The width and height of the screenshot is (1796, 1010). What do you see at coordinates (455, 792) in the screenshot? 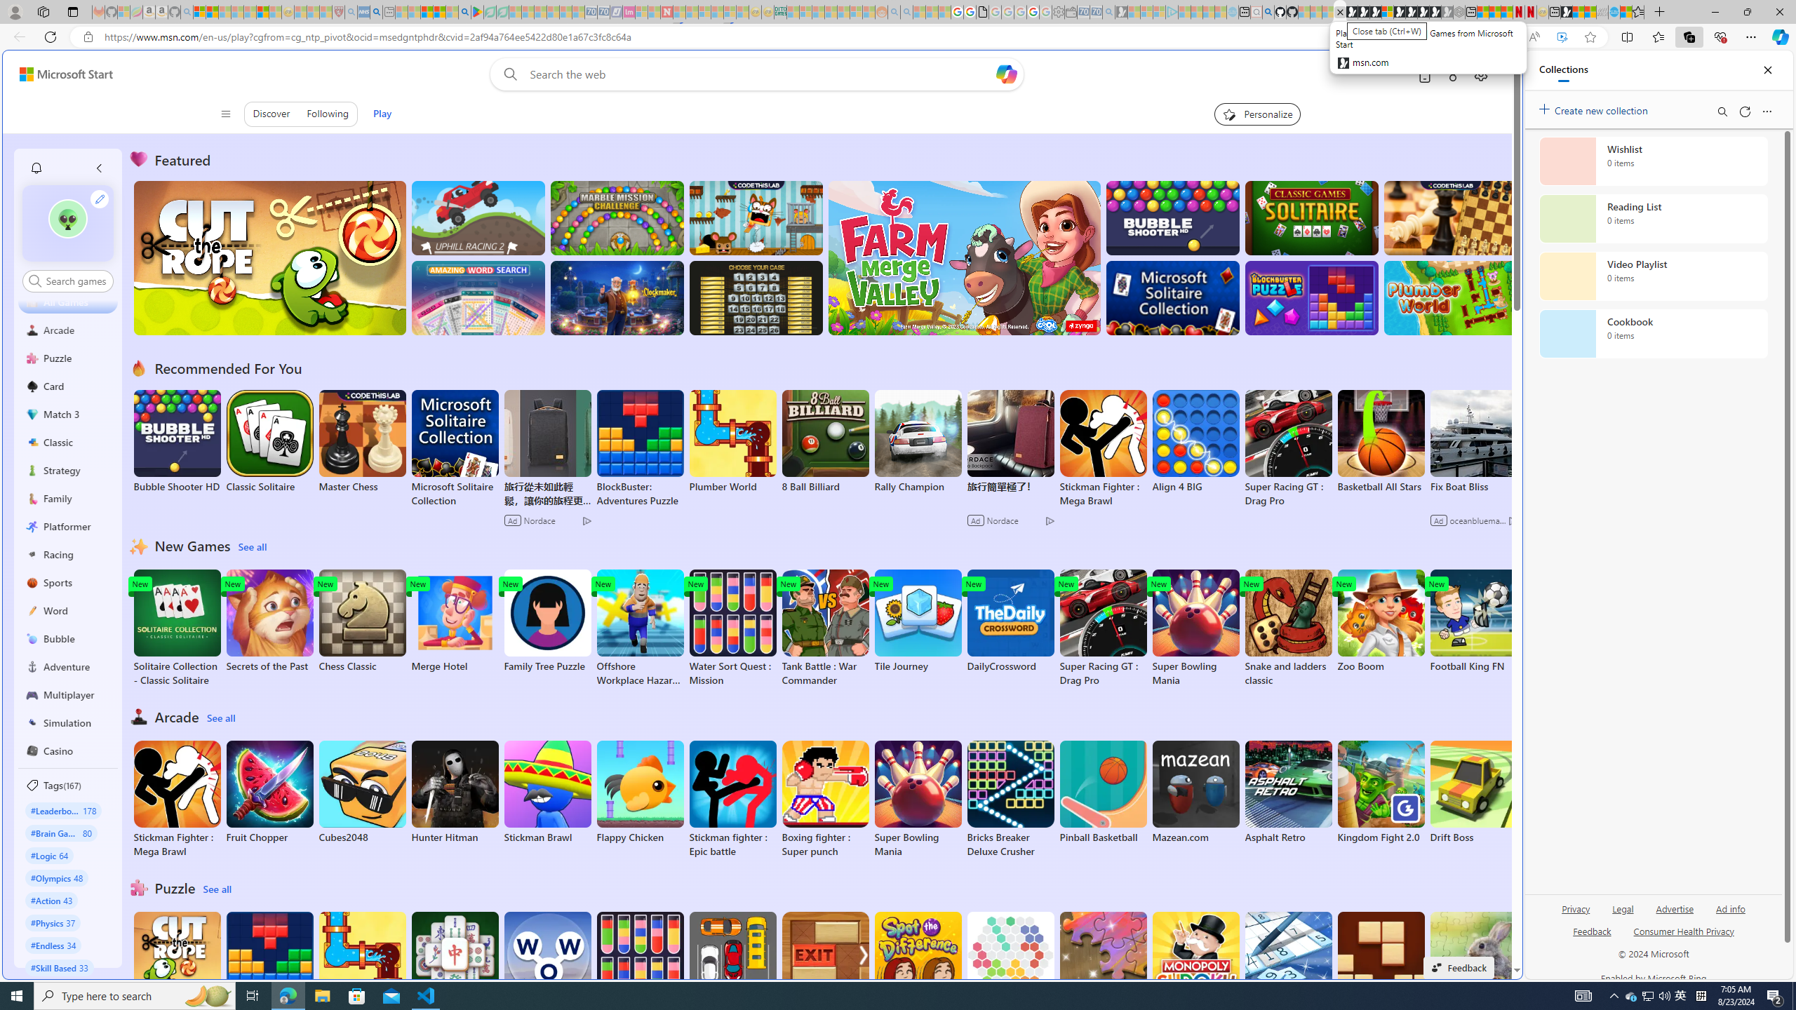
I see `Hunter Hitman` at bounding box center [455, 792].